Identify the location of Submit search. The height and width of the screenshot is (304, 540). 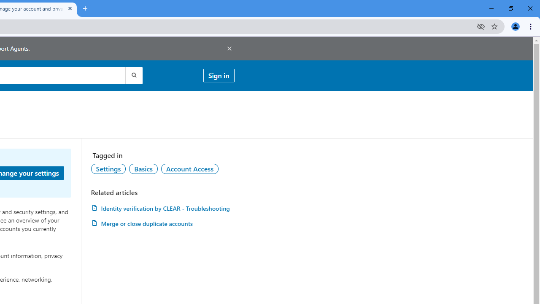
(133, 75).